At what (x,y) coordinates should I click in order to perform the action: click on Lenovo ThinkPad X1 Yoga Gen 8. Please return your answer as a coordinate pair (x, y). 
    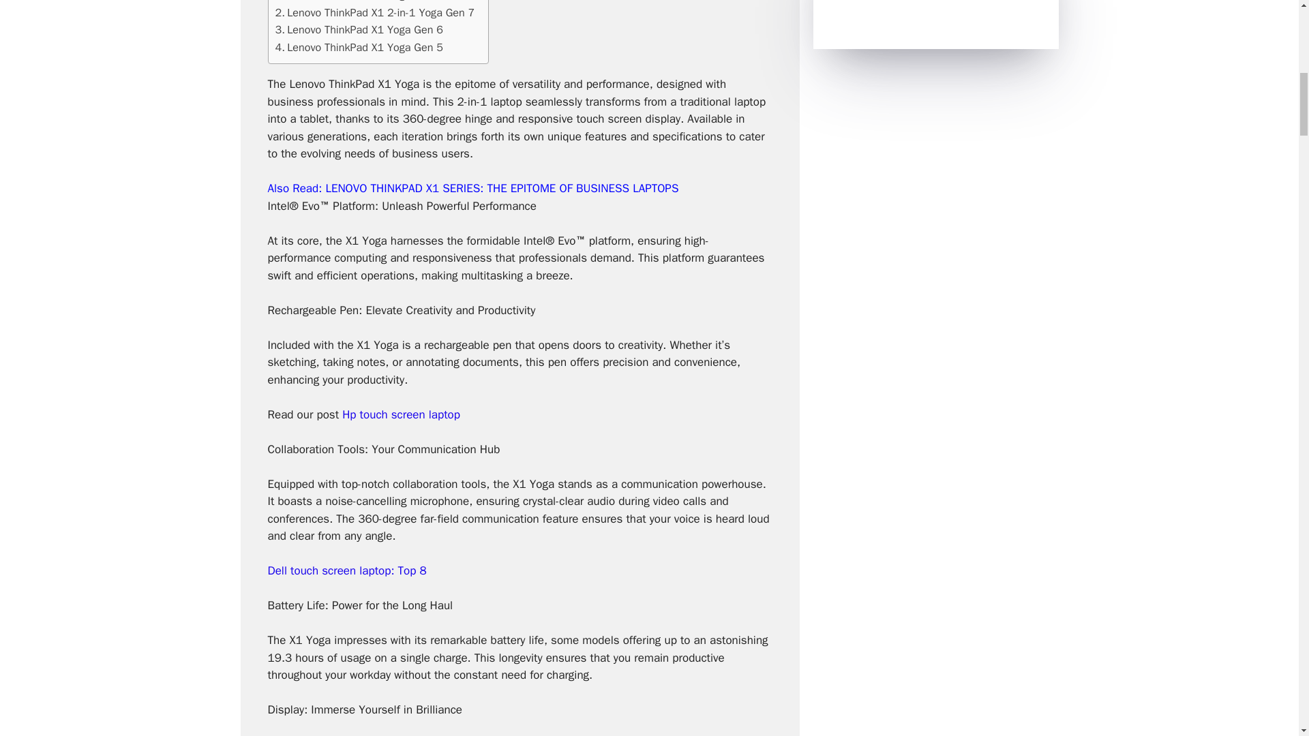
    Looking at the image, I should click on (359, 2).